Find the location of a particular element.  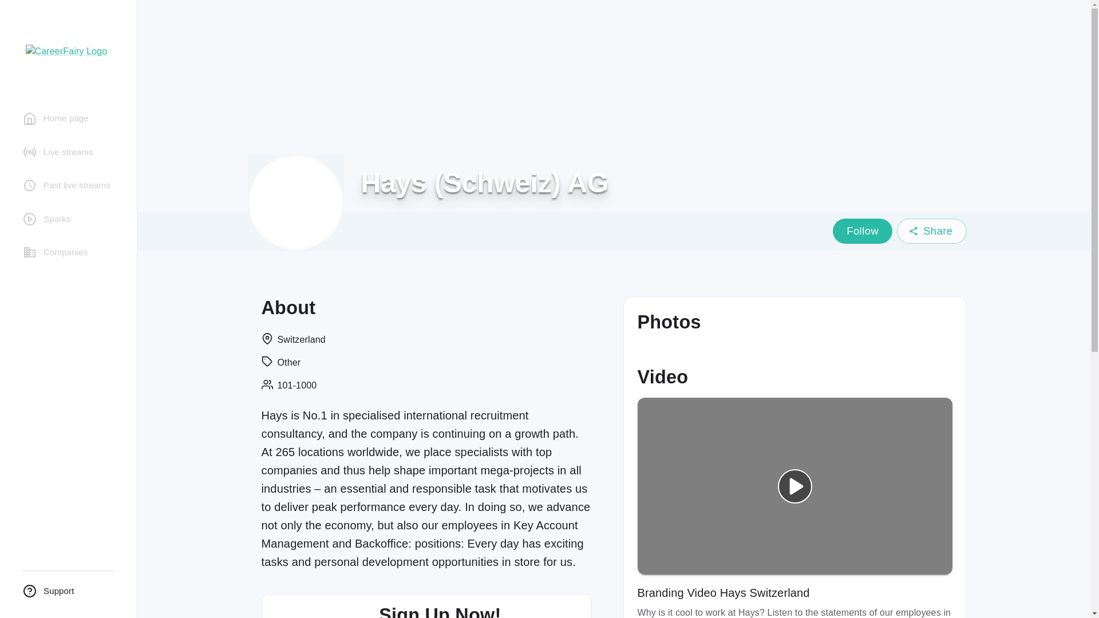

Past live streams is located at coordinates (68, 185).